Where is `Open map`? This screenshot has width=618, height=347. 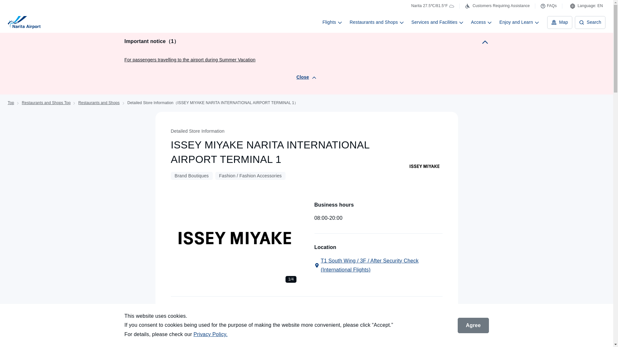
Open map is located at coordinates (378, 266).